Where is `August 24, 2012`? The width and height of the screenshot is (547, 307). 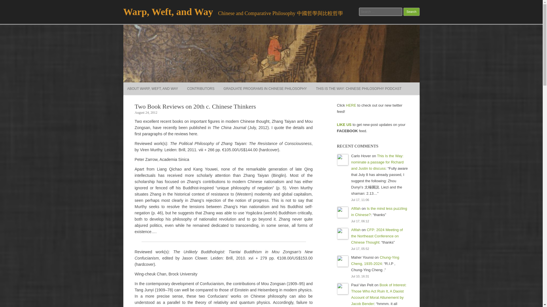 August 24, 2012 is located at coordinates (146, 112).